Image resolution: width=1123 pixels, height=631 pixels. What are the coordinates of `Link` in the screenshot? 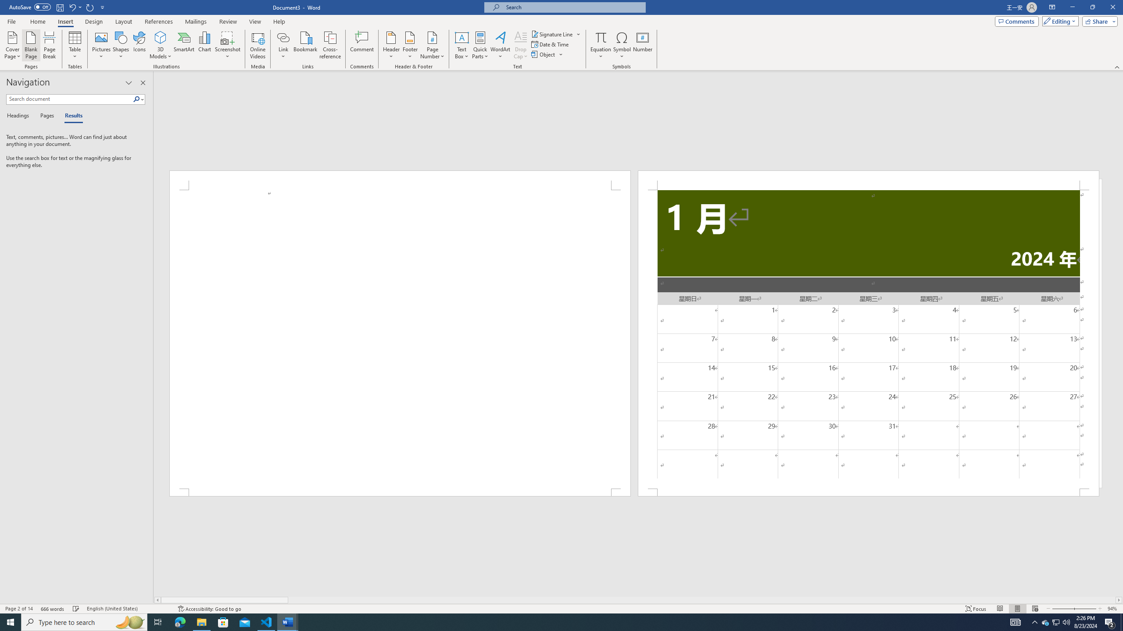 It's located at (283, 37).